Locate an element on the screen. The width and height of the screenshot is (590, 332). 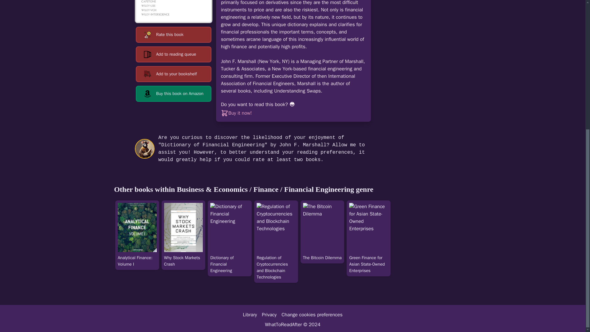
Rate this book is located at coordinates (173, 35).